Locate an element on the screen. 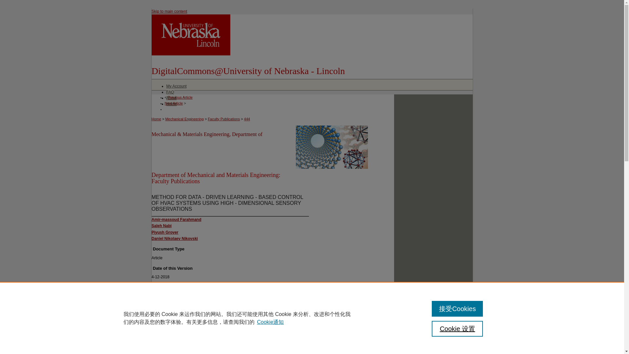 The height and width of the screenshot is (354, 629). Next Article is located at coordinates (174, 103).